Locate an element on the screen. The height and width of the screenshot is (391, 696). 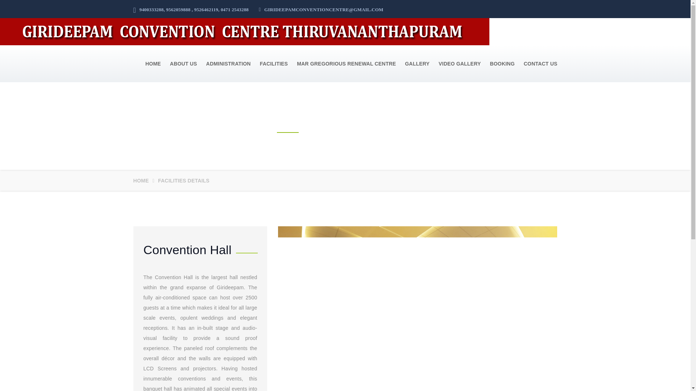
ABOUT US is located at coordinates (179, 64).